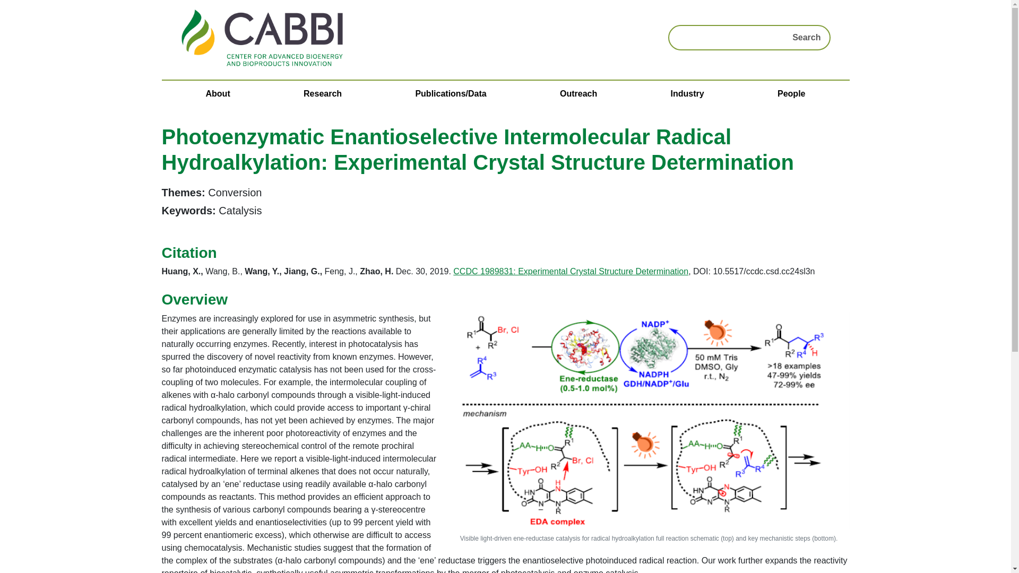  I want to click on Search, so click(806, 37).